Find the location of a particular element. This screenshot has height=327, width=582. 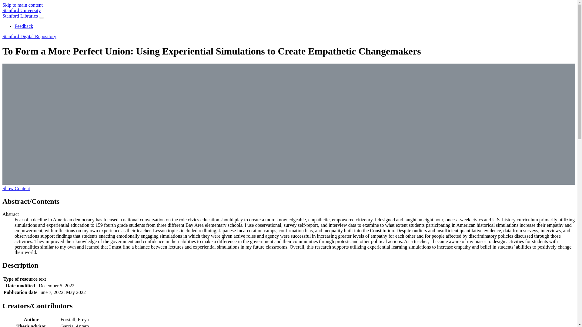

Stanford Digital Repository is located at coordinates (29, 36).